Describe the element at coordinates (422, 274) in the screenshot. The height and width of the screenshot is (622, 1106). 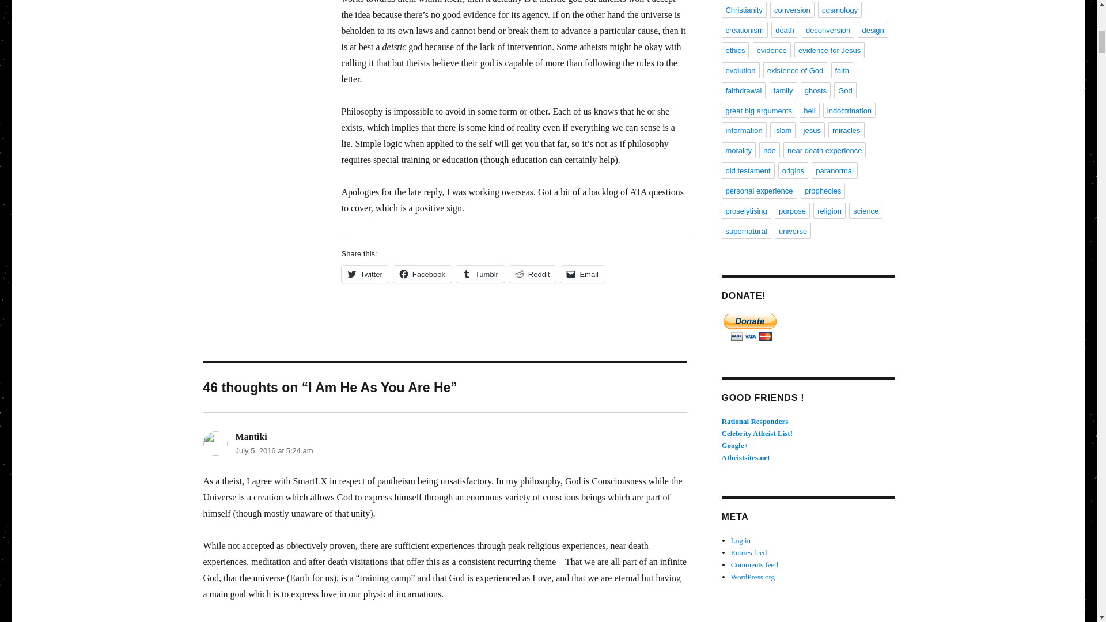
I see `Facebook` at that location.